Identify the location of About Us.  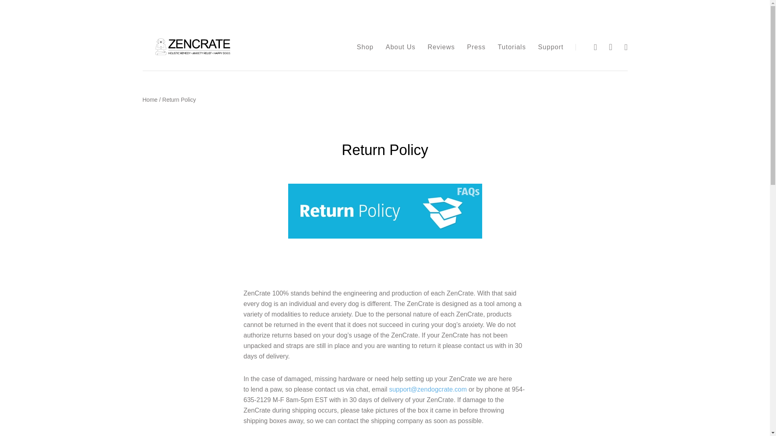
(400, 47).